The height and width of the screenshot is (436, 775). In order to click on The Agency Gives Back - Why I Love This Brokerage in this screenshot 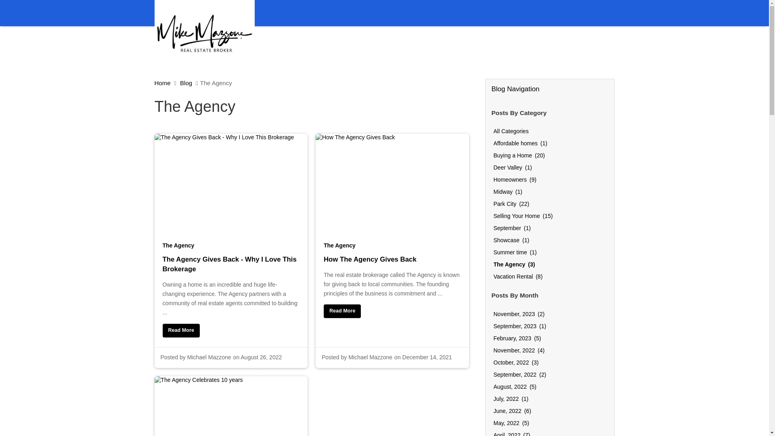, I will do `click(230, 270)`.